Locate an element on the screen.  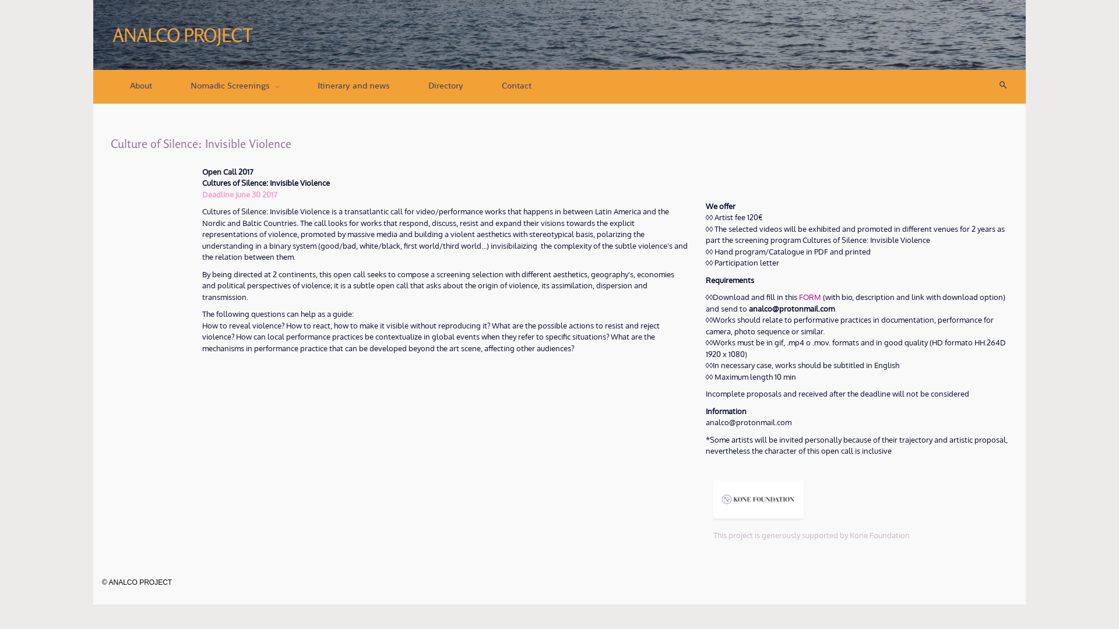
FORM is located at coordinates (810, 297).